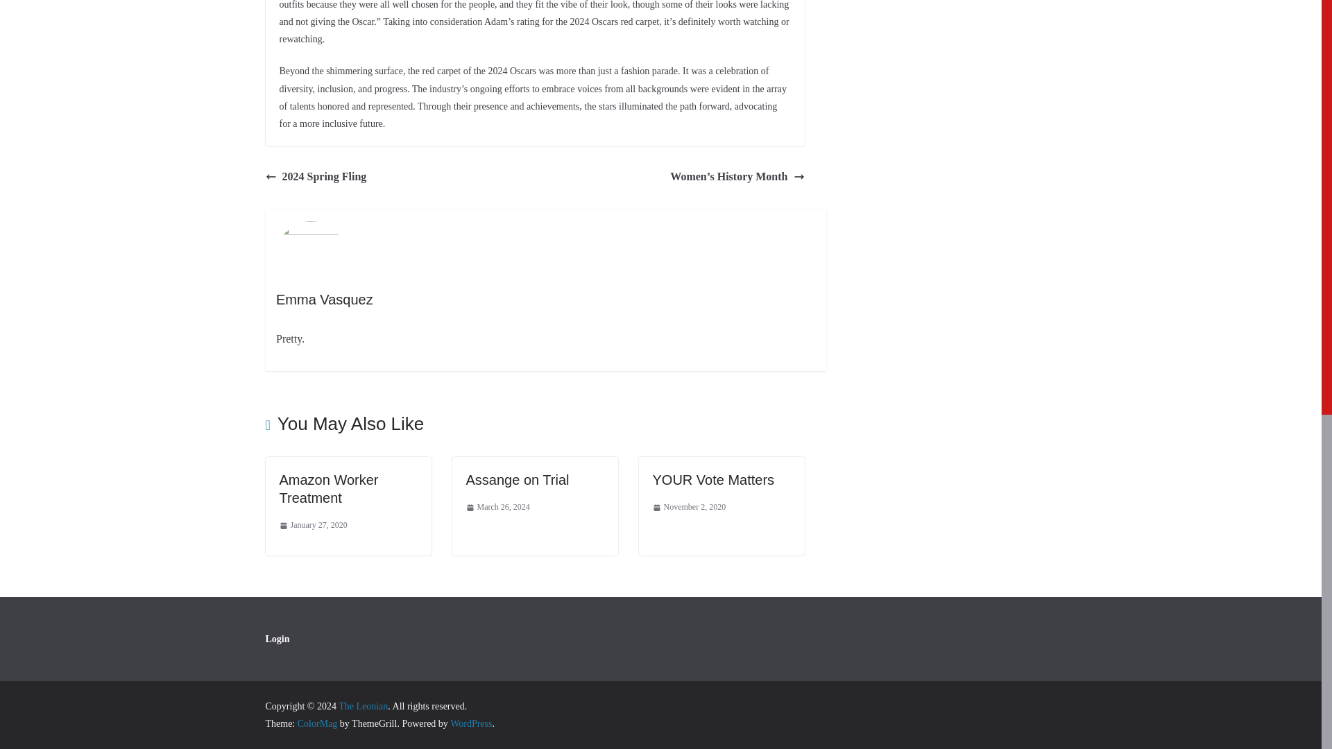 The height and width of the screenshot is (749, 1332). What do you see at coordinates (362, 706) in the screenshot?
I see `The Leonian` at bounding box center [362, 706].